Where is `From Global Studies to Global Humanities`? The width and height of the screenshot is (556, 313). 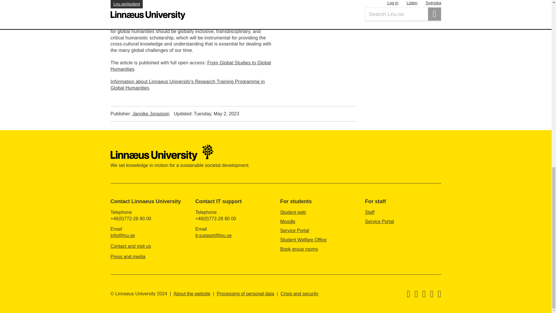
From Global Studies to Global Humanities is located at coordinates (191, 66).